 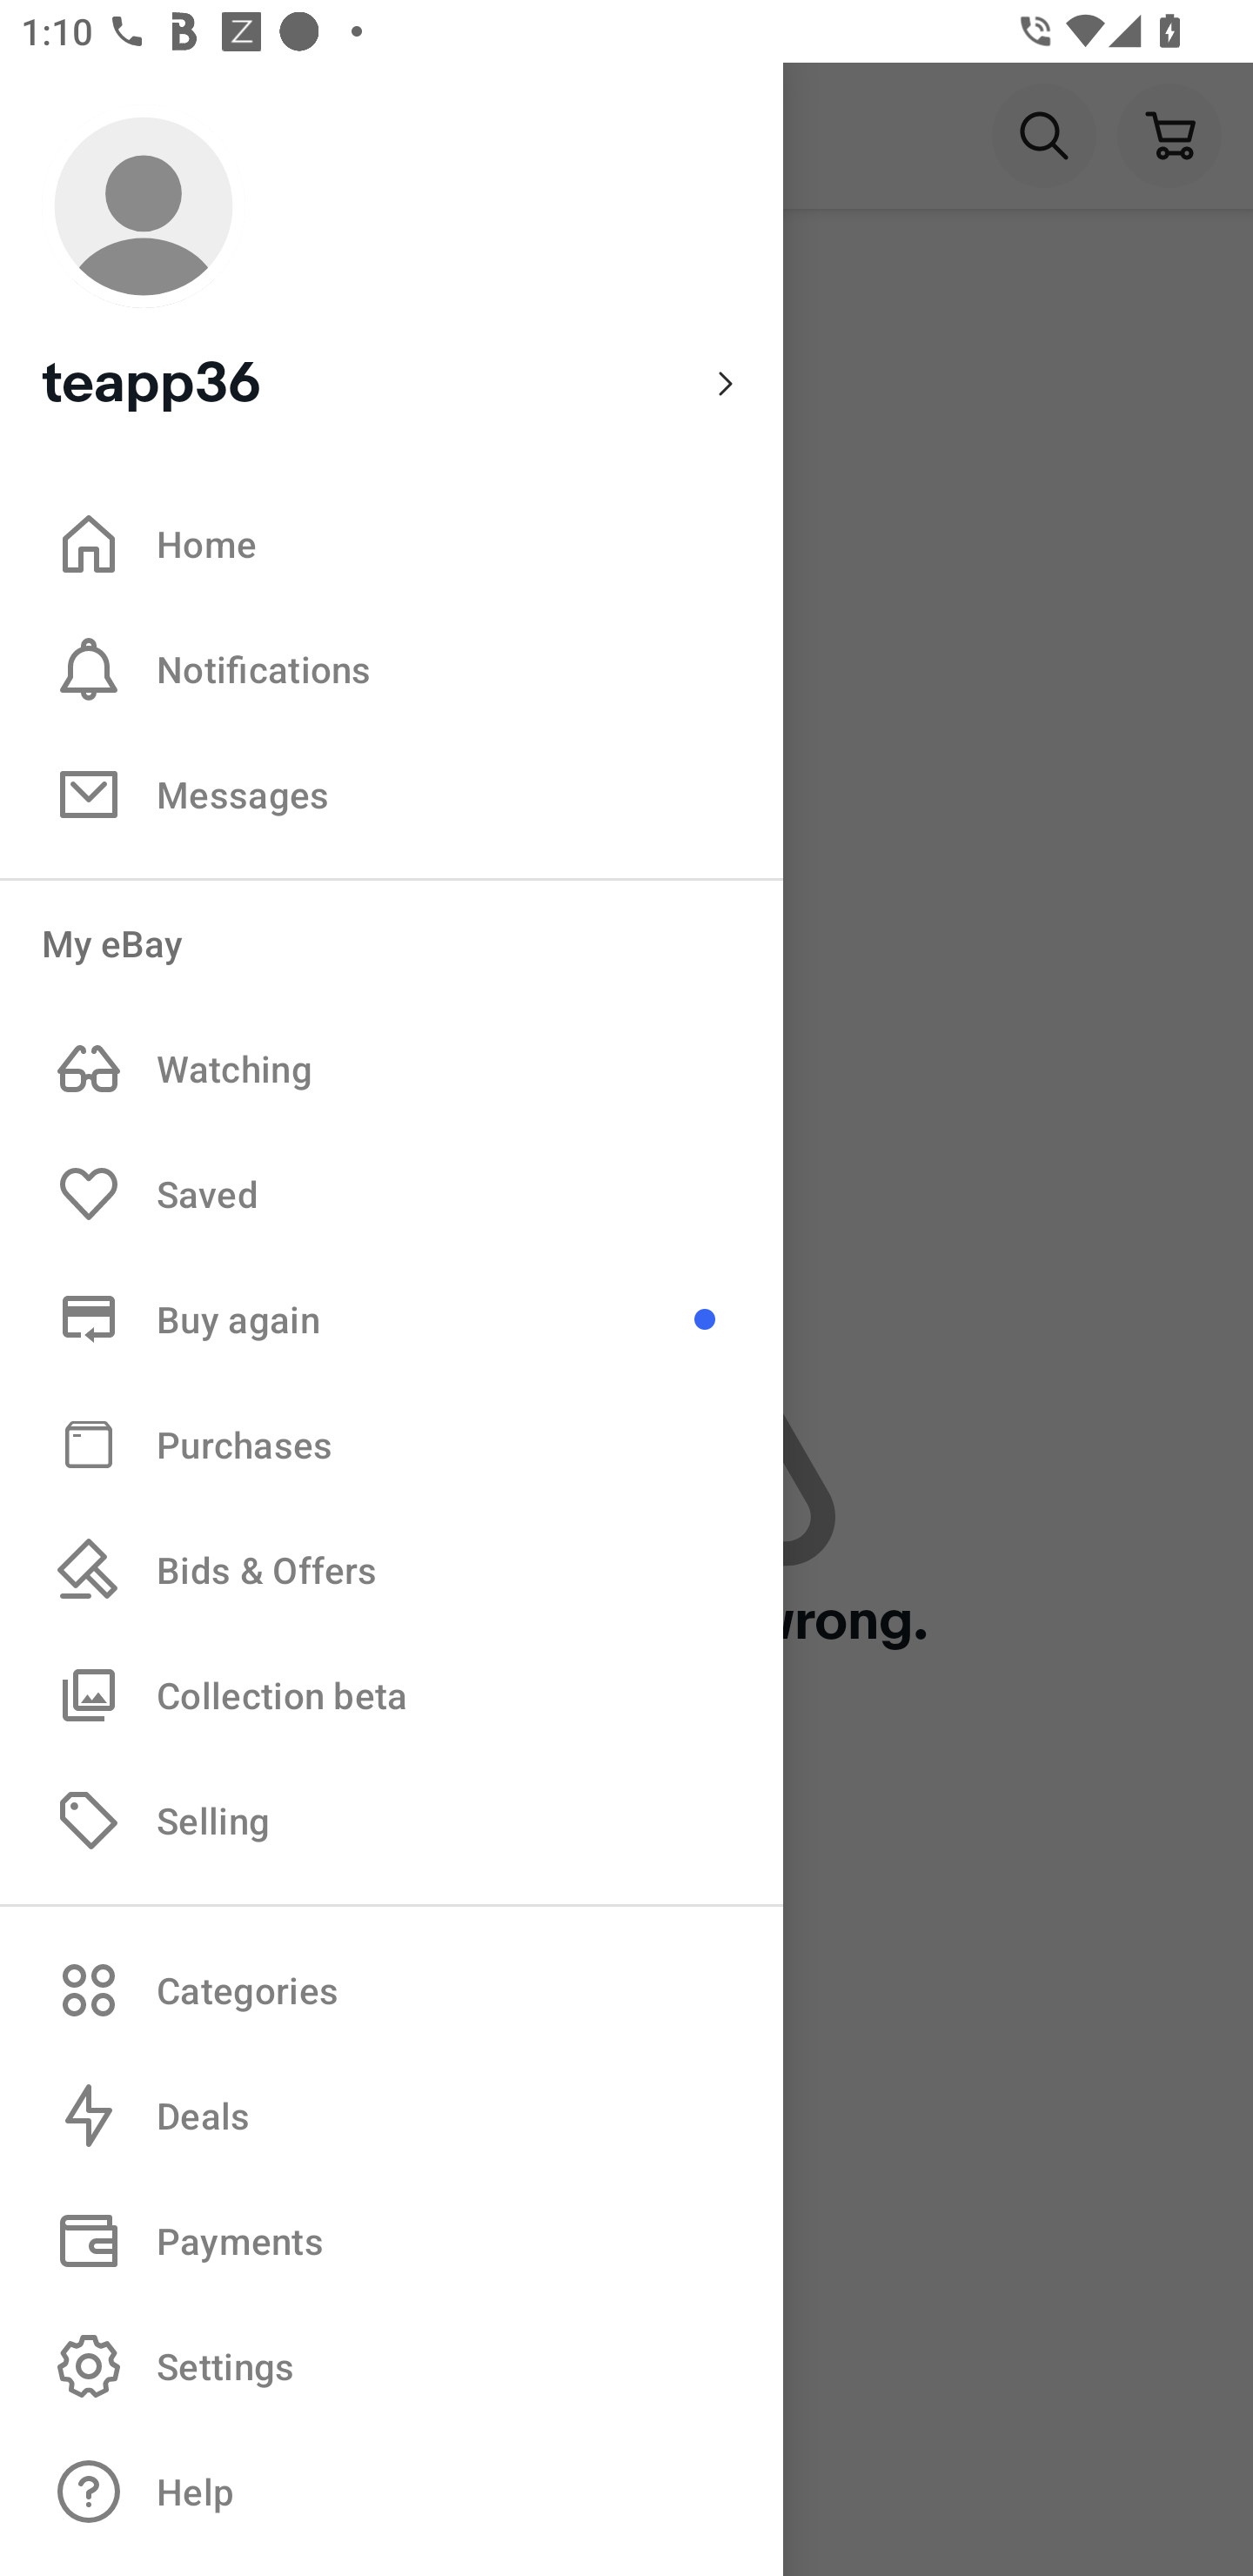 What do you see at coordinates (392, 543) in the screenshot?
I see `Home` at bounding box center [392, 543].